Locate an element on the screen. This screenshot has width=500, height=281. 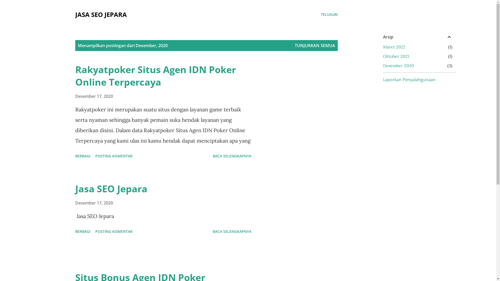
Laporkan Penyalahgunaan is located at coordinates (409, 80).